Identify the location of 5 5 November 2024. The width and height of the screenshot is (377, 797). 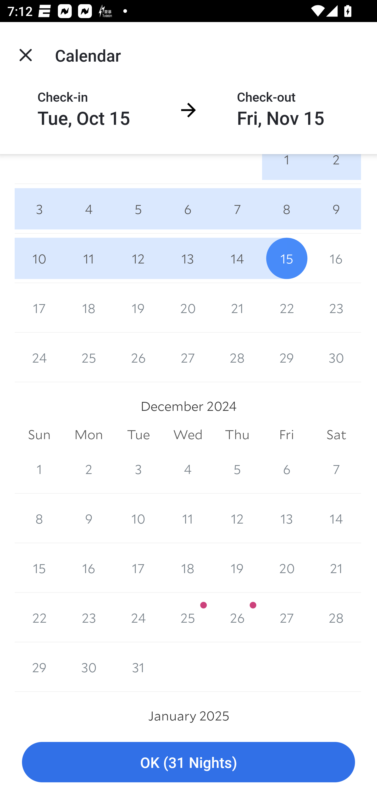
(138, 209).